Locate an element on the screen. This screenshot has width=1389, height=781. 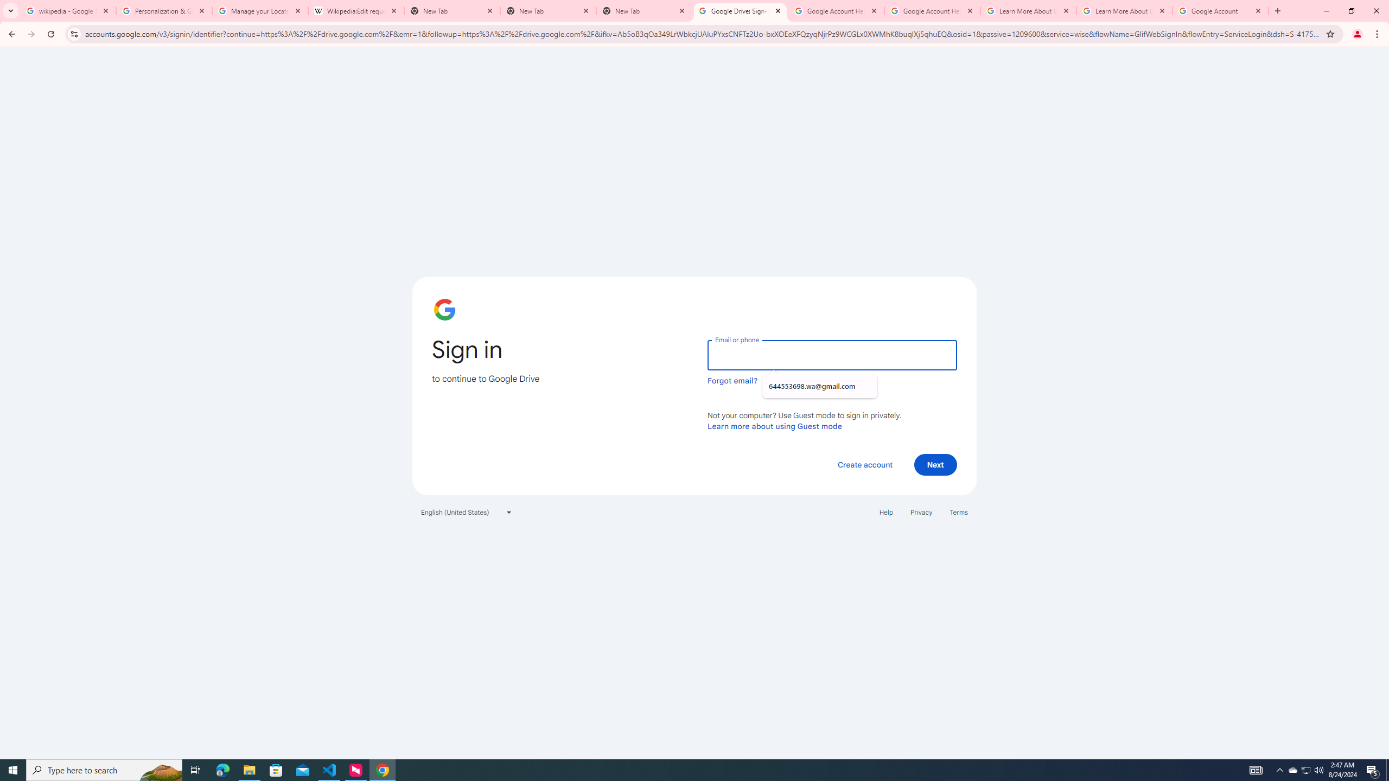
Privacy is located at coordinates (921, 512).